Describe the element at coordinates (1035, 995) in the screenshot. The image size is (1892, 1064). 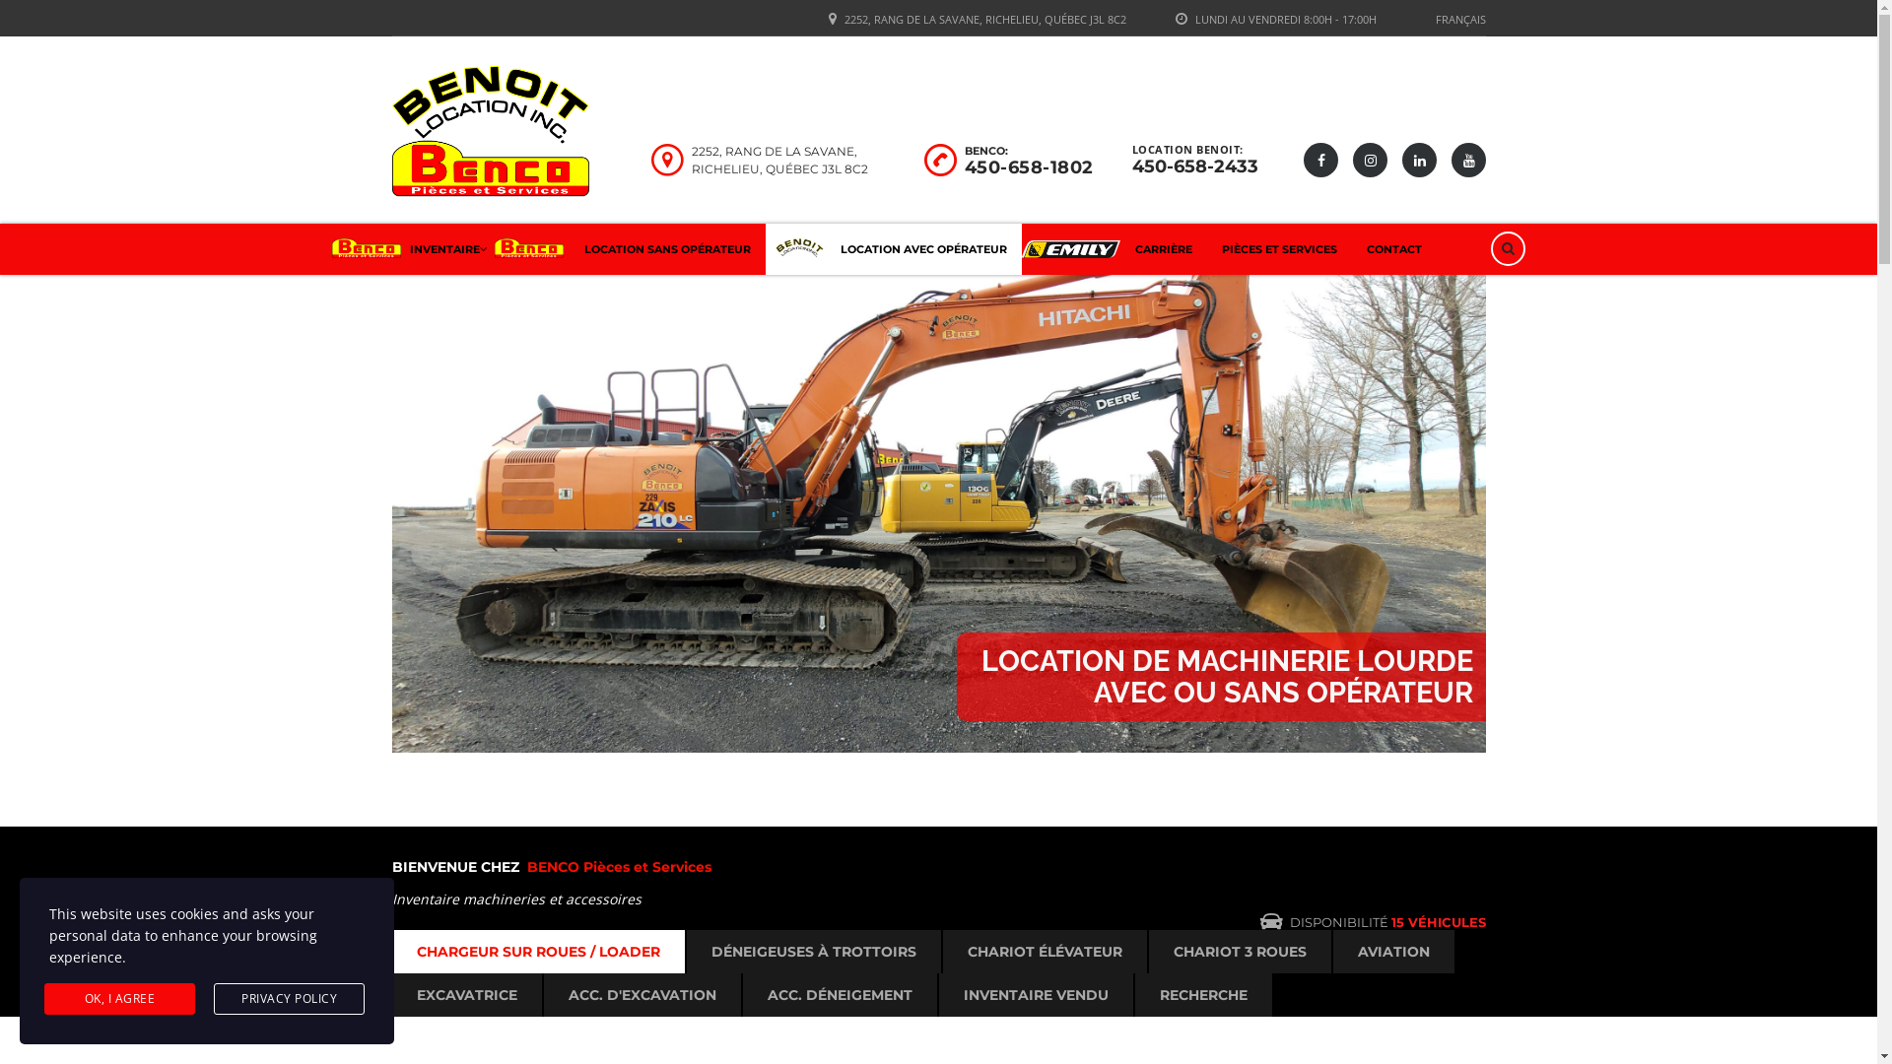
I see `INVENTAIRE VENDU` at that location.